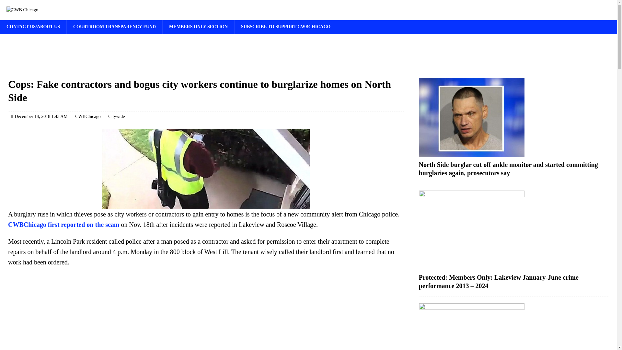 The width and height of the screenshot is (622, 350). Describe the element at coordinates (88, 117) in the screenshot. I see `CWBChicago` at that location.